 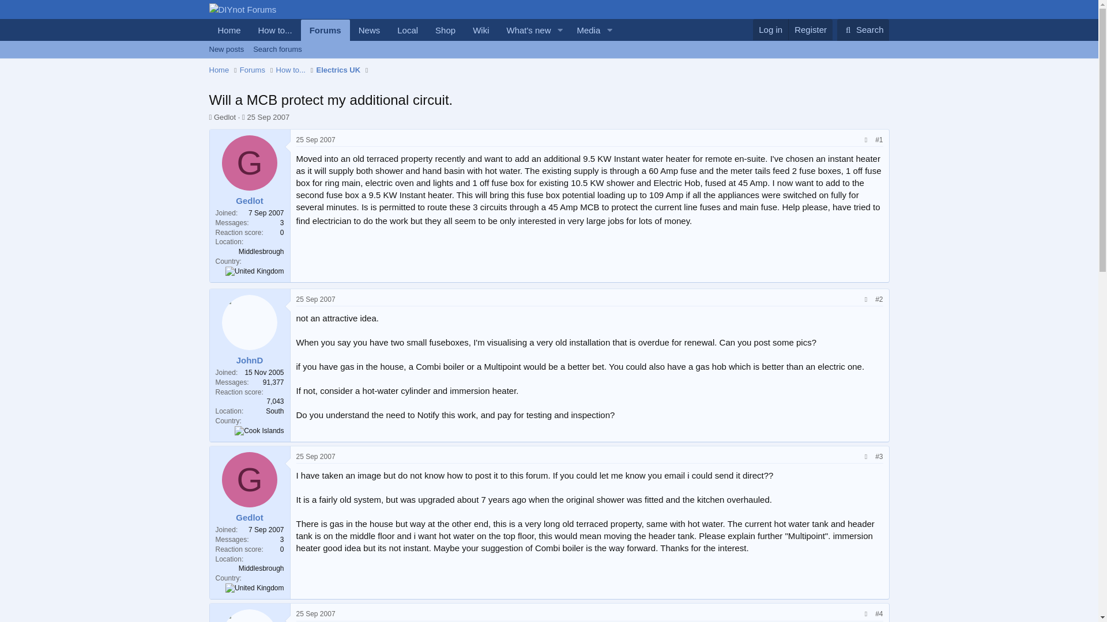 I want to click on Media, so click(x=584, y=30).